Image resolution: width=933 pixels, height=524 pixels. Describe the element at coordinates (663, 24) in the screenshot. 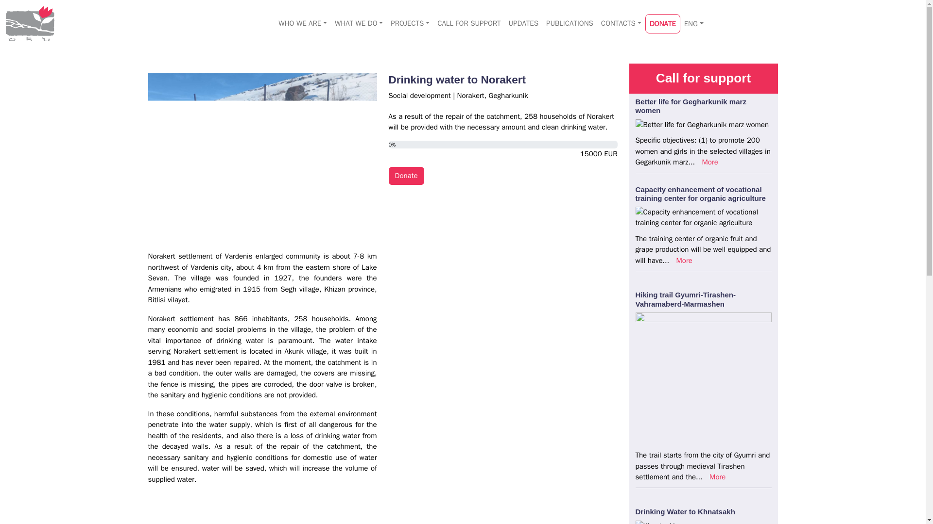

I see `DONATE` at that location.